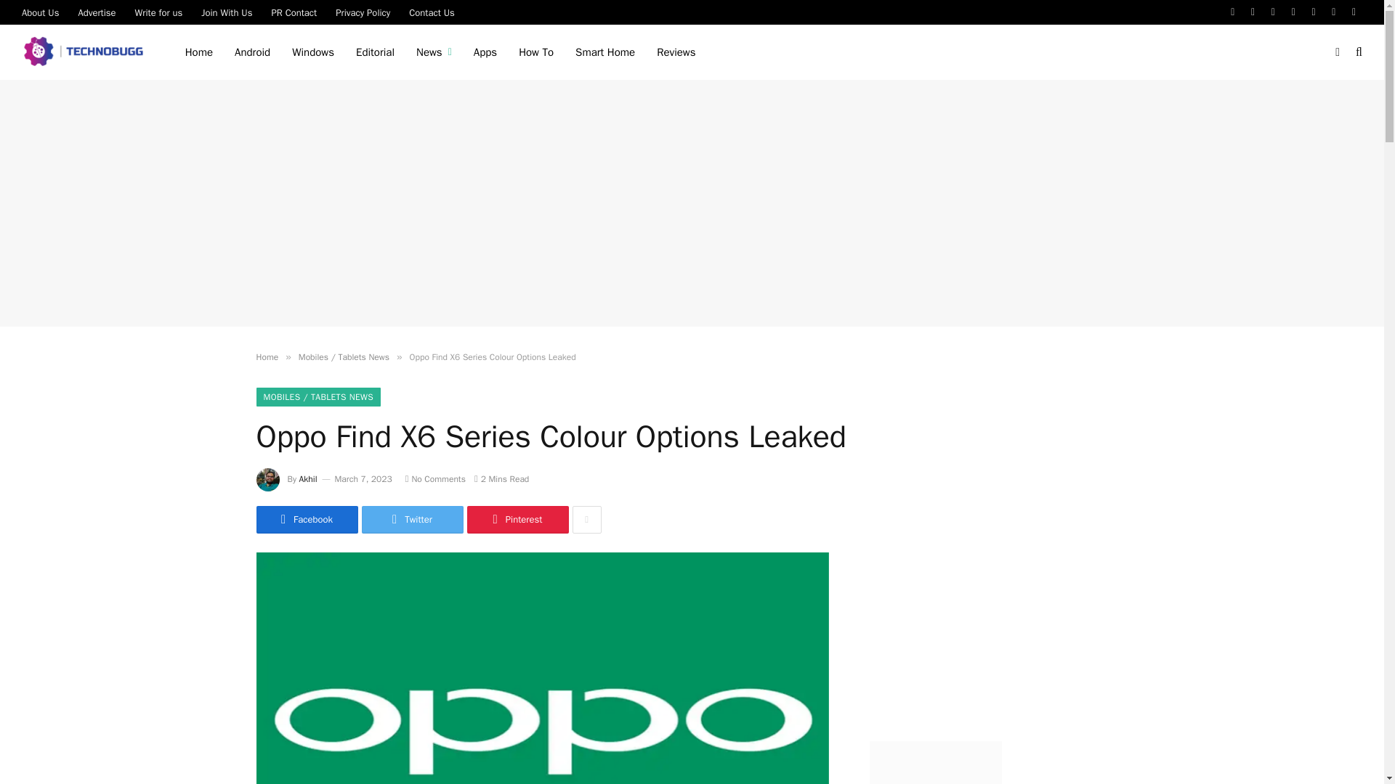  Describe the element at coordinates (199, 52) in the screenshot. I see `Home` at that location.